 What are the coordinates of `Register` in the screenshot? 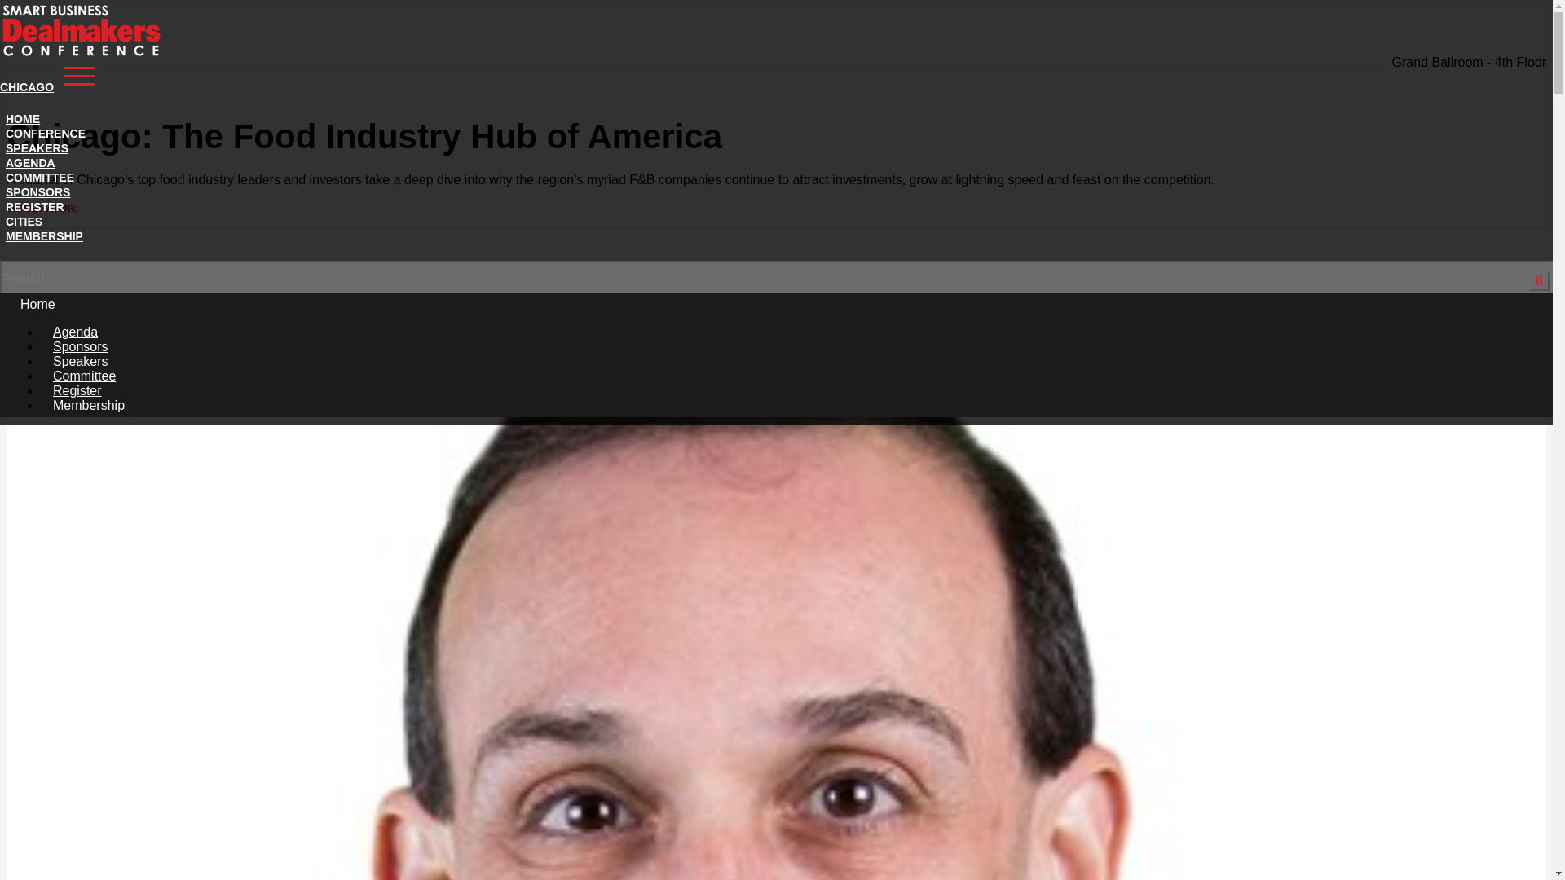 It's located at (77, 390).